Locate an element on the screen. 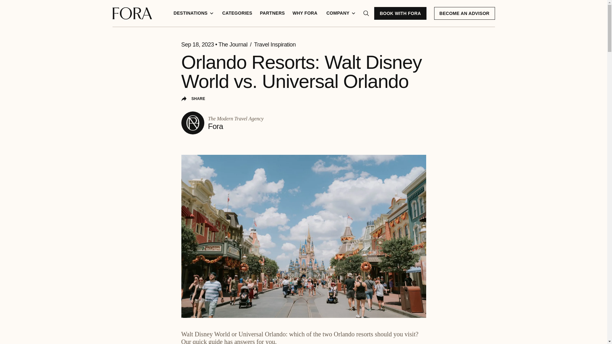 The width and height of the screenshot is (612, 344). COMPANY is located at coordinates (341, 13).